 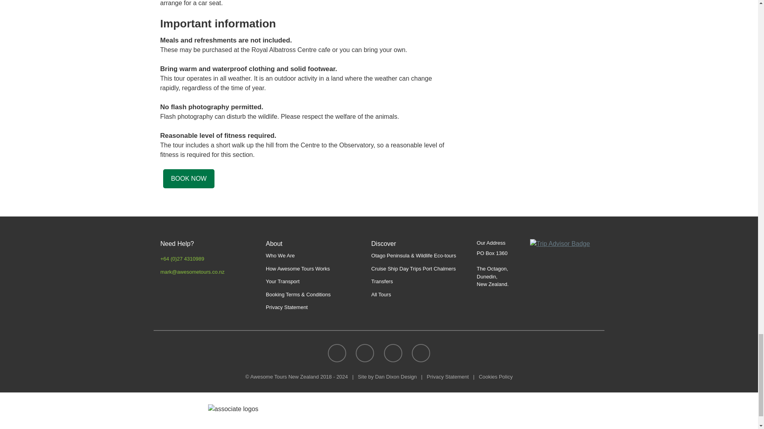 What do you see at coordinates (283, 281) in the screenshot?
I see `Your Transport` at bounding box center [283, 281].